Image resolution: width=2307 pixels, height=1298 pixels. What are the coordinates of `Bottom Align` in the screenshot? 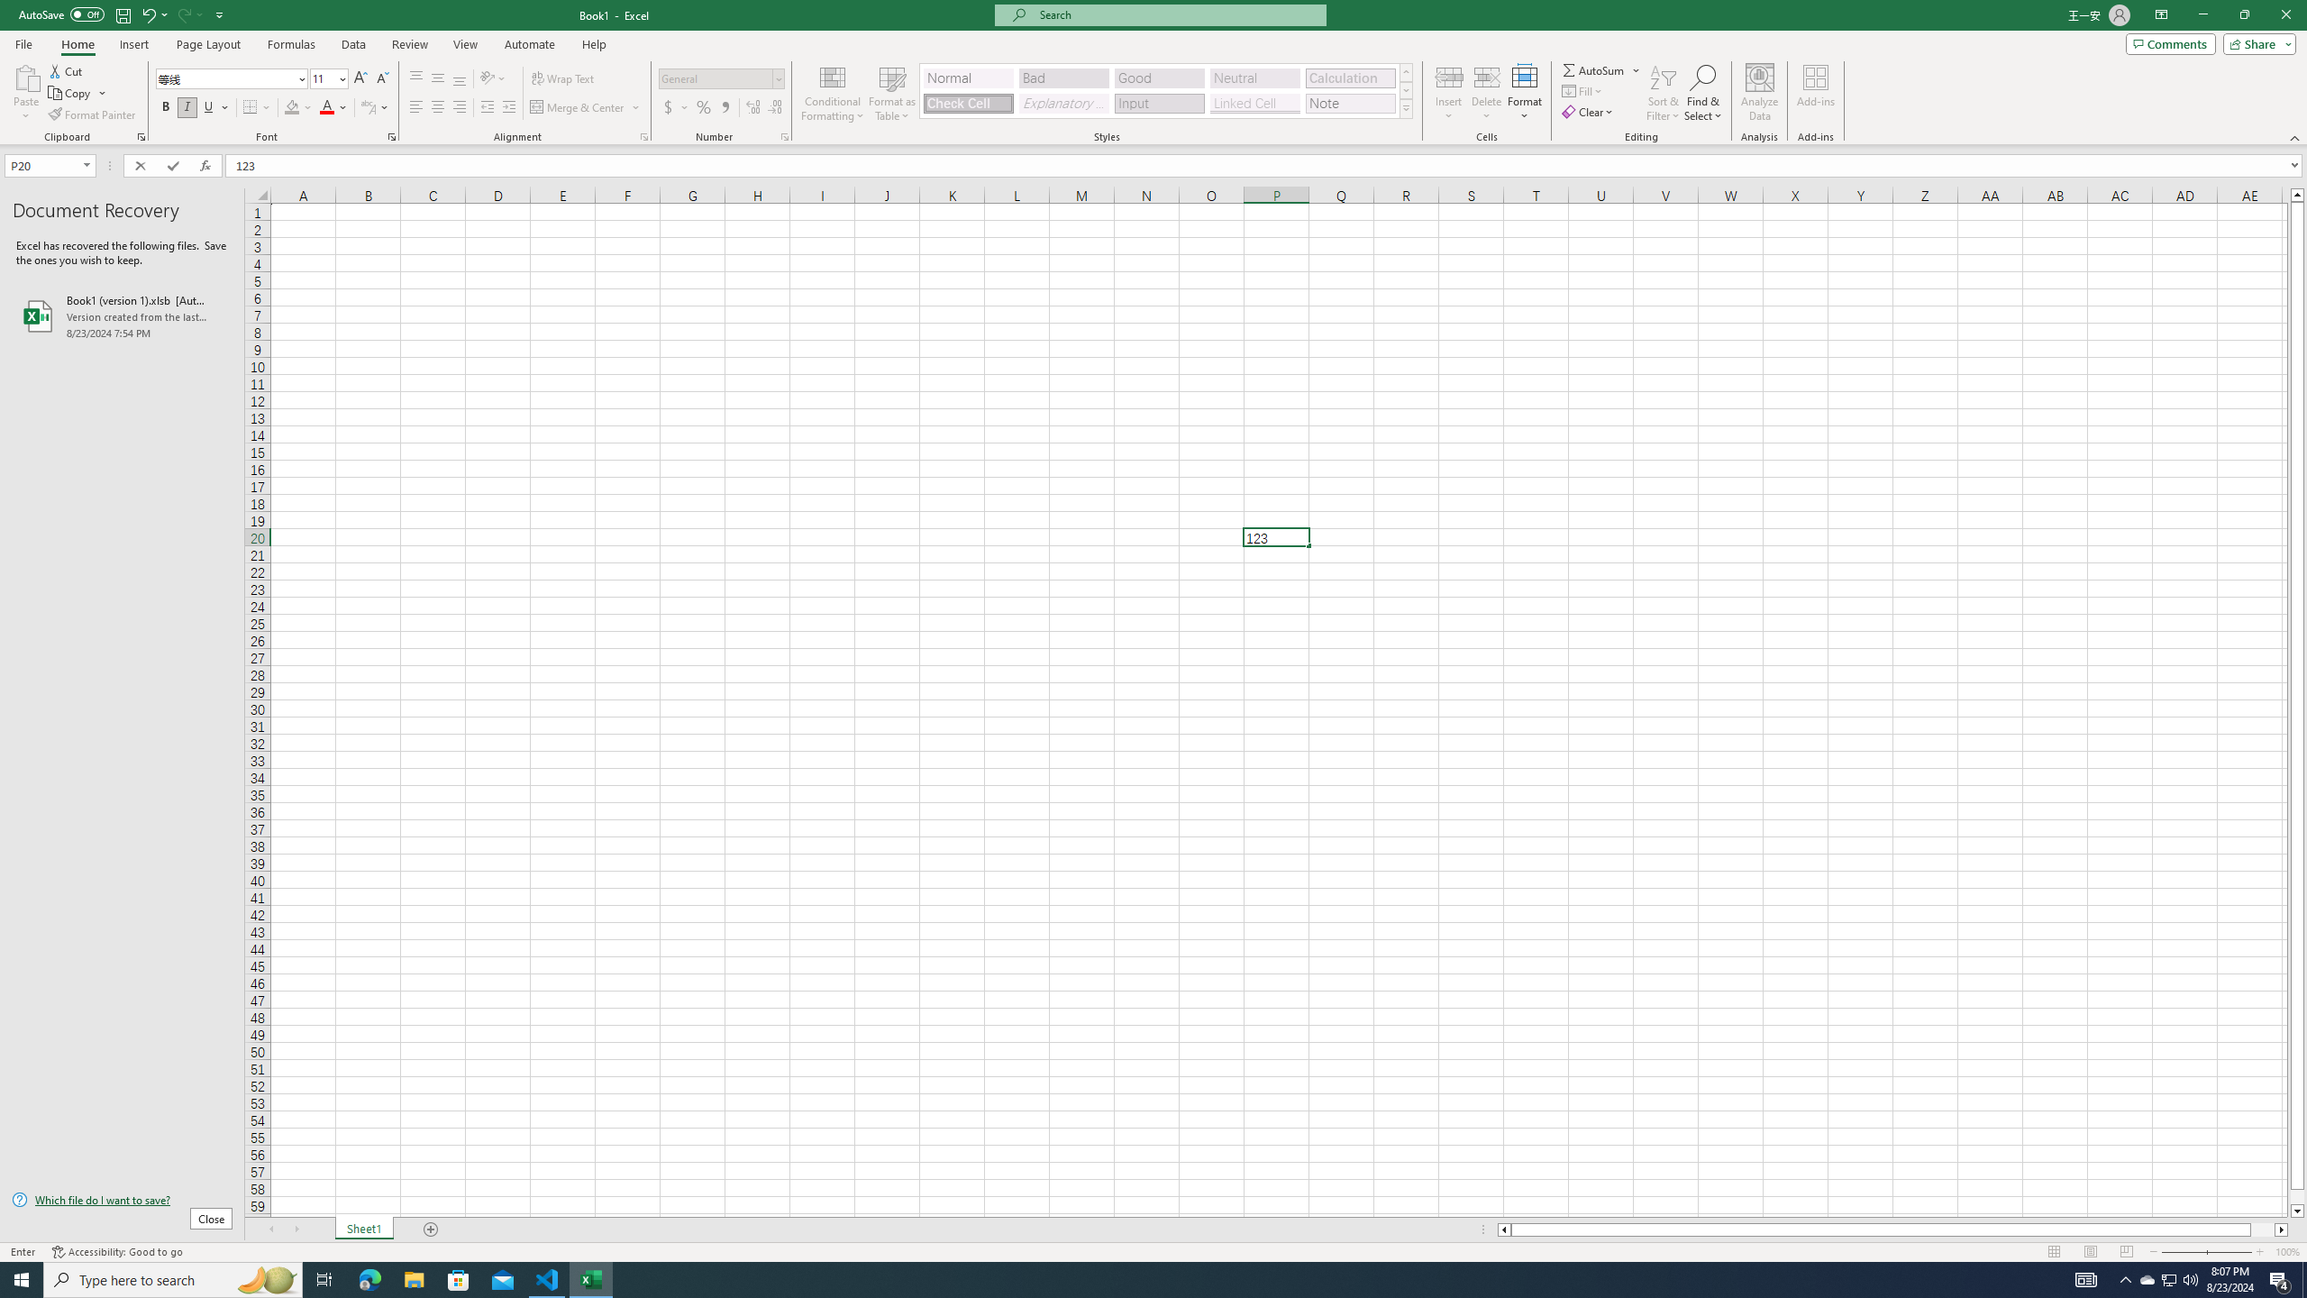 It's located at (460, 79).